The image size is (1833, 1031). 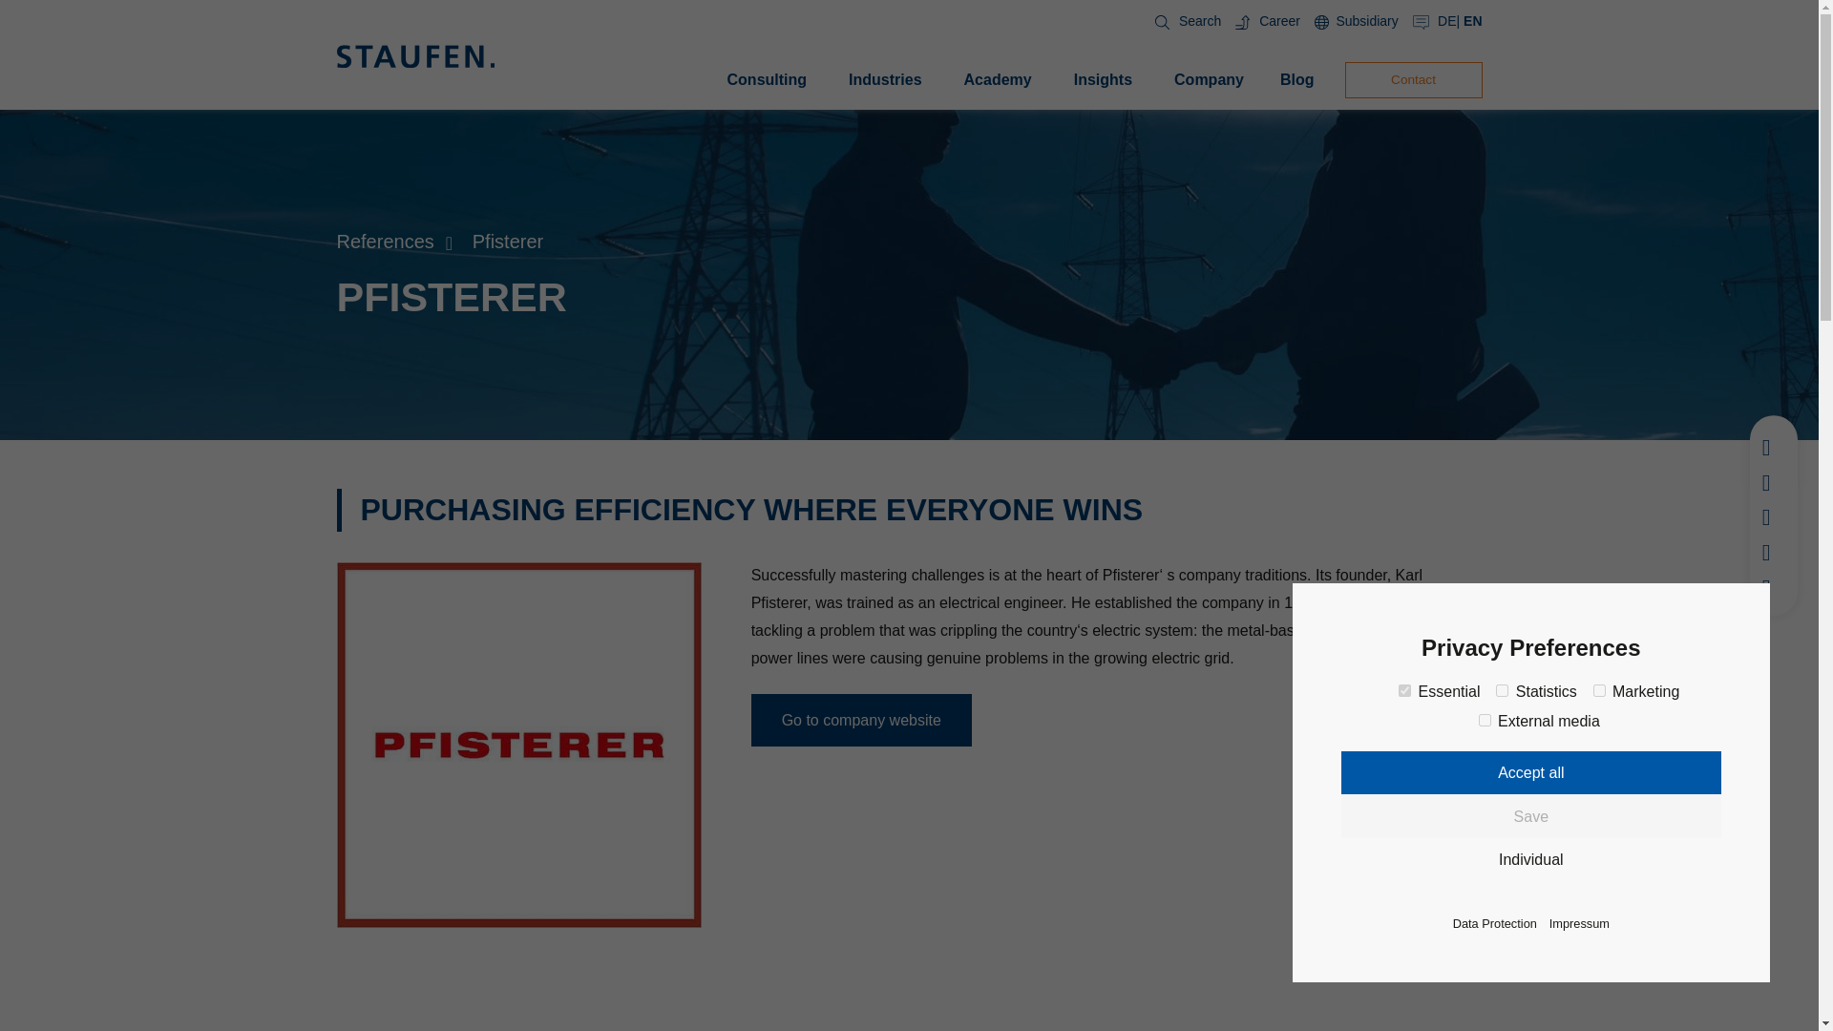 What do you see at coordinates (384, 241) in the screenshot?
I see `References` at bounding box center [384, 241].